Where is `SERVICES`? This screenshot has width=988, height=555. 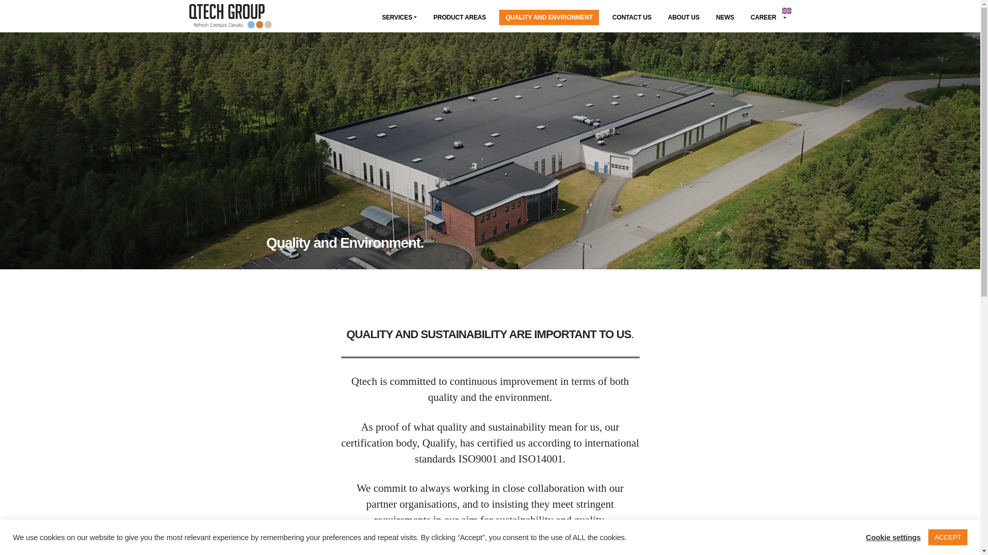 SERVICES is located at coordinates (399, 17).